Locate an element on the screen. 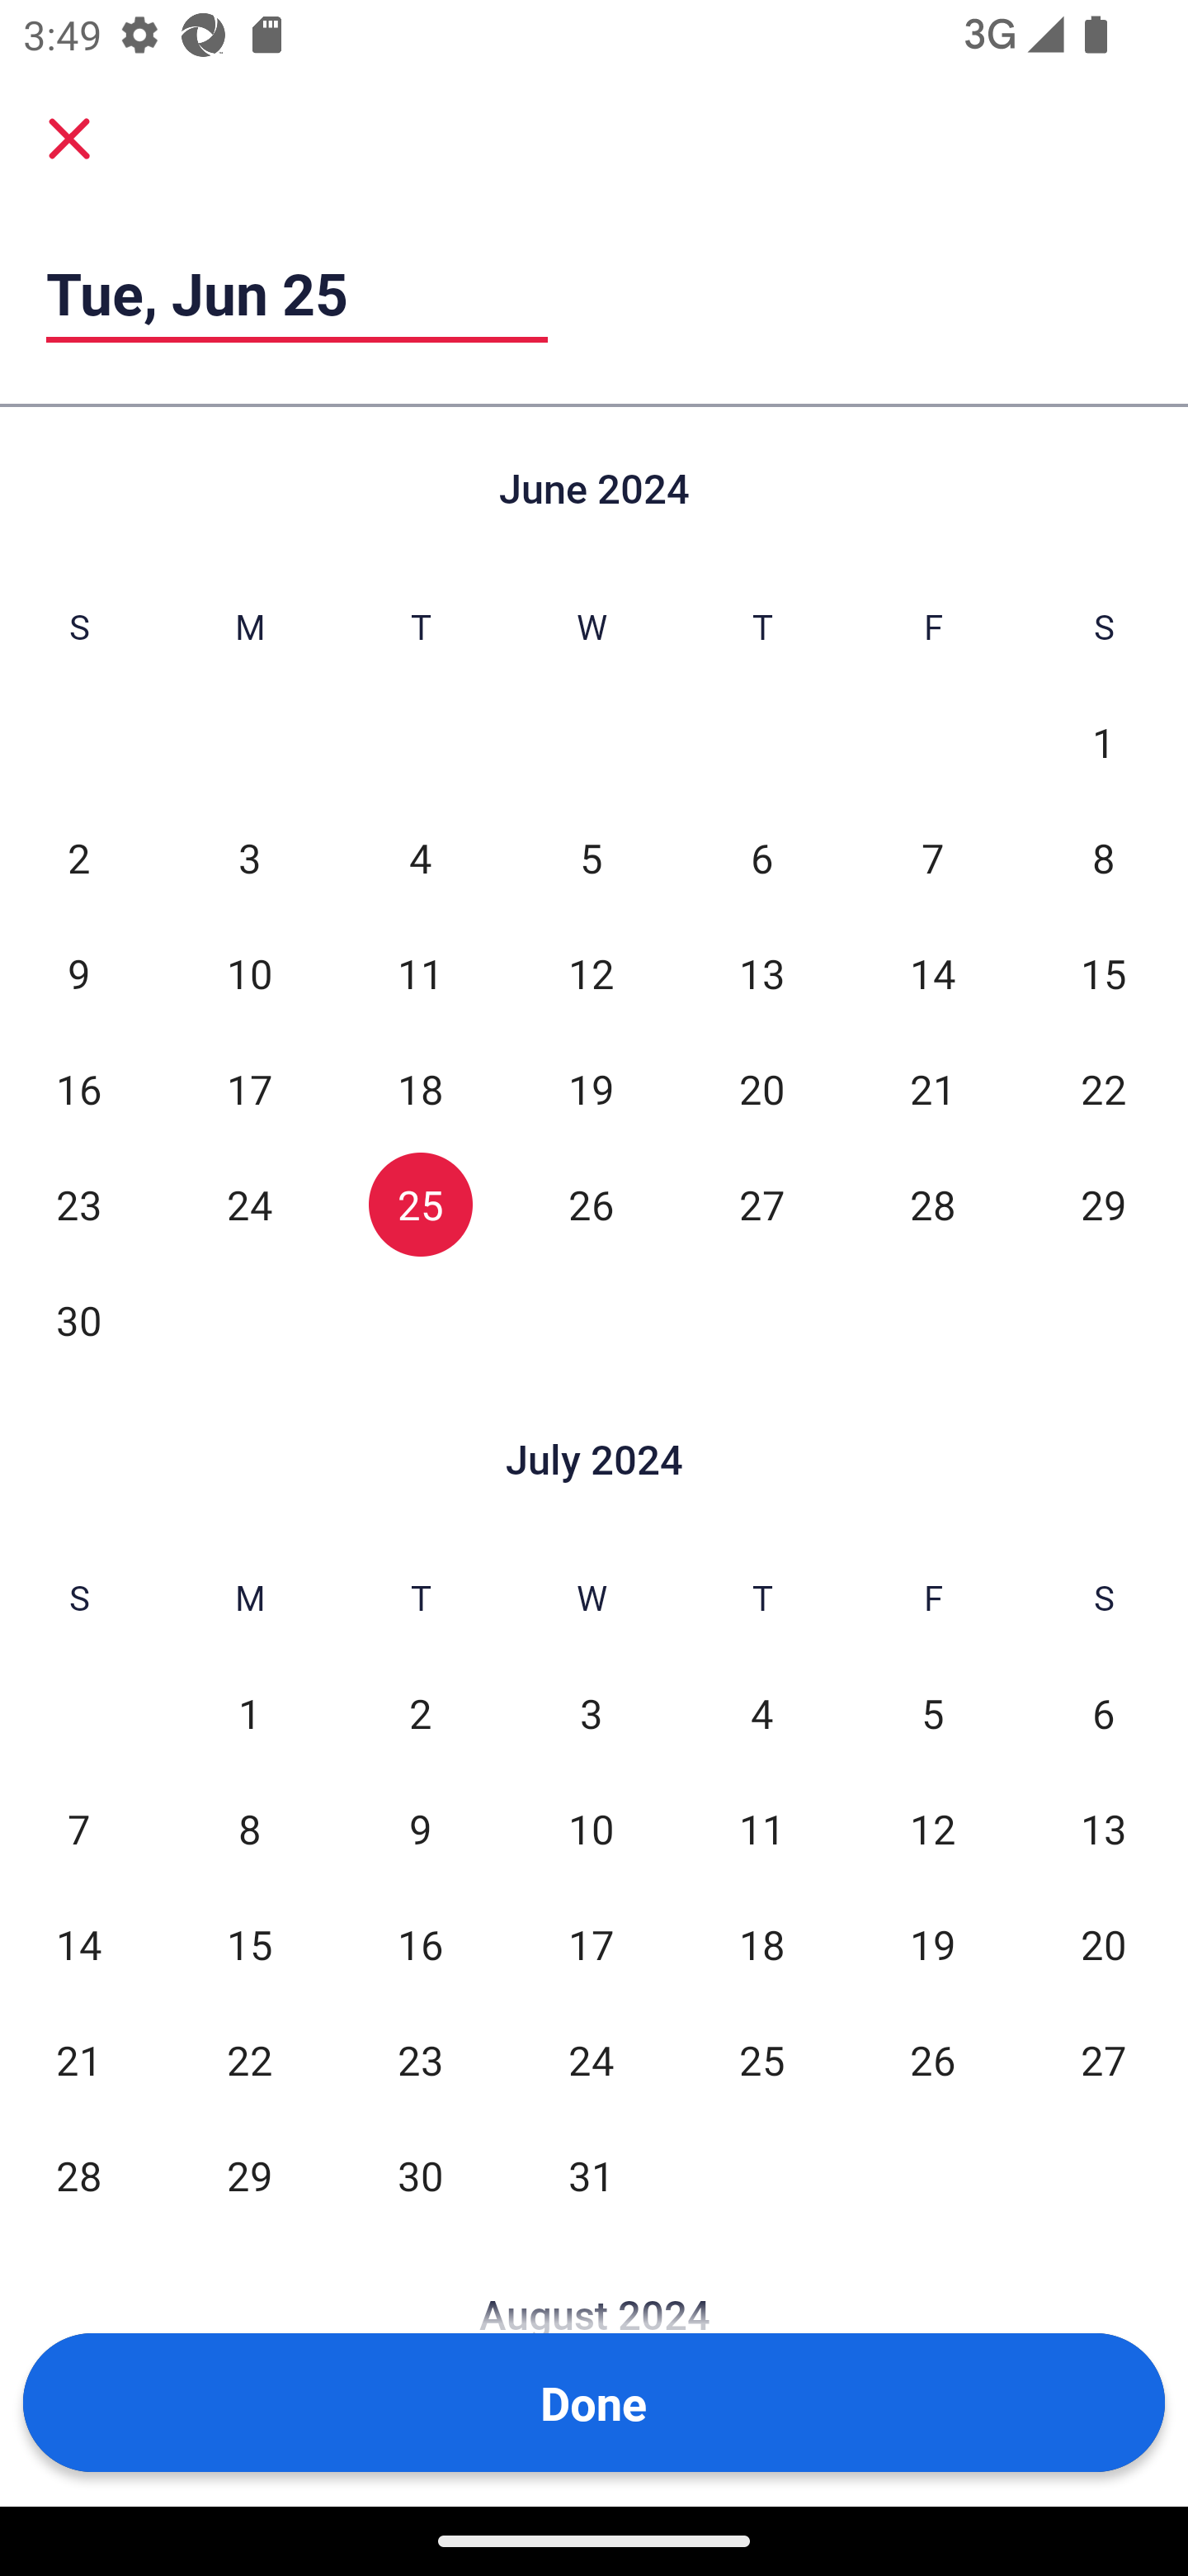 The width and height of the screenshot is (1188, 2576). 11 Tue, Jun 11, Not Selected is located at coordinates (421, 973).